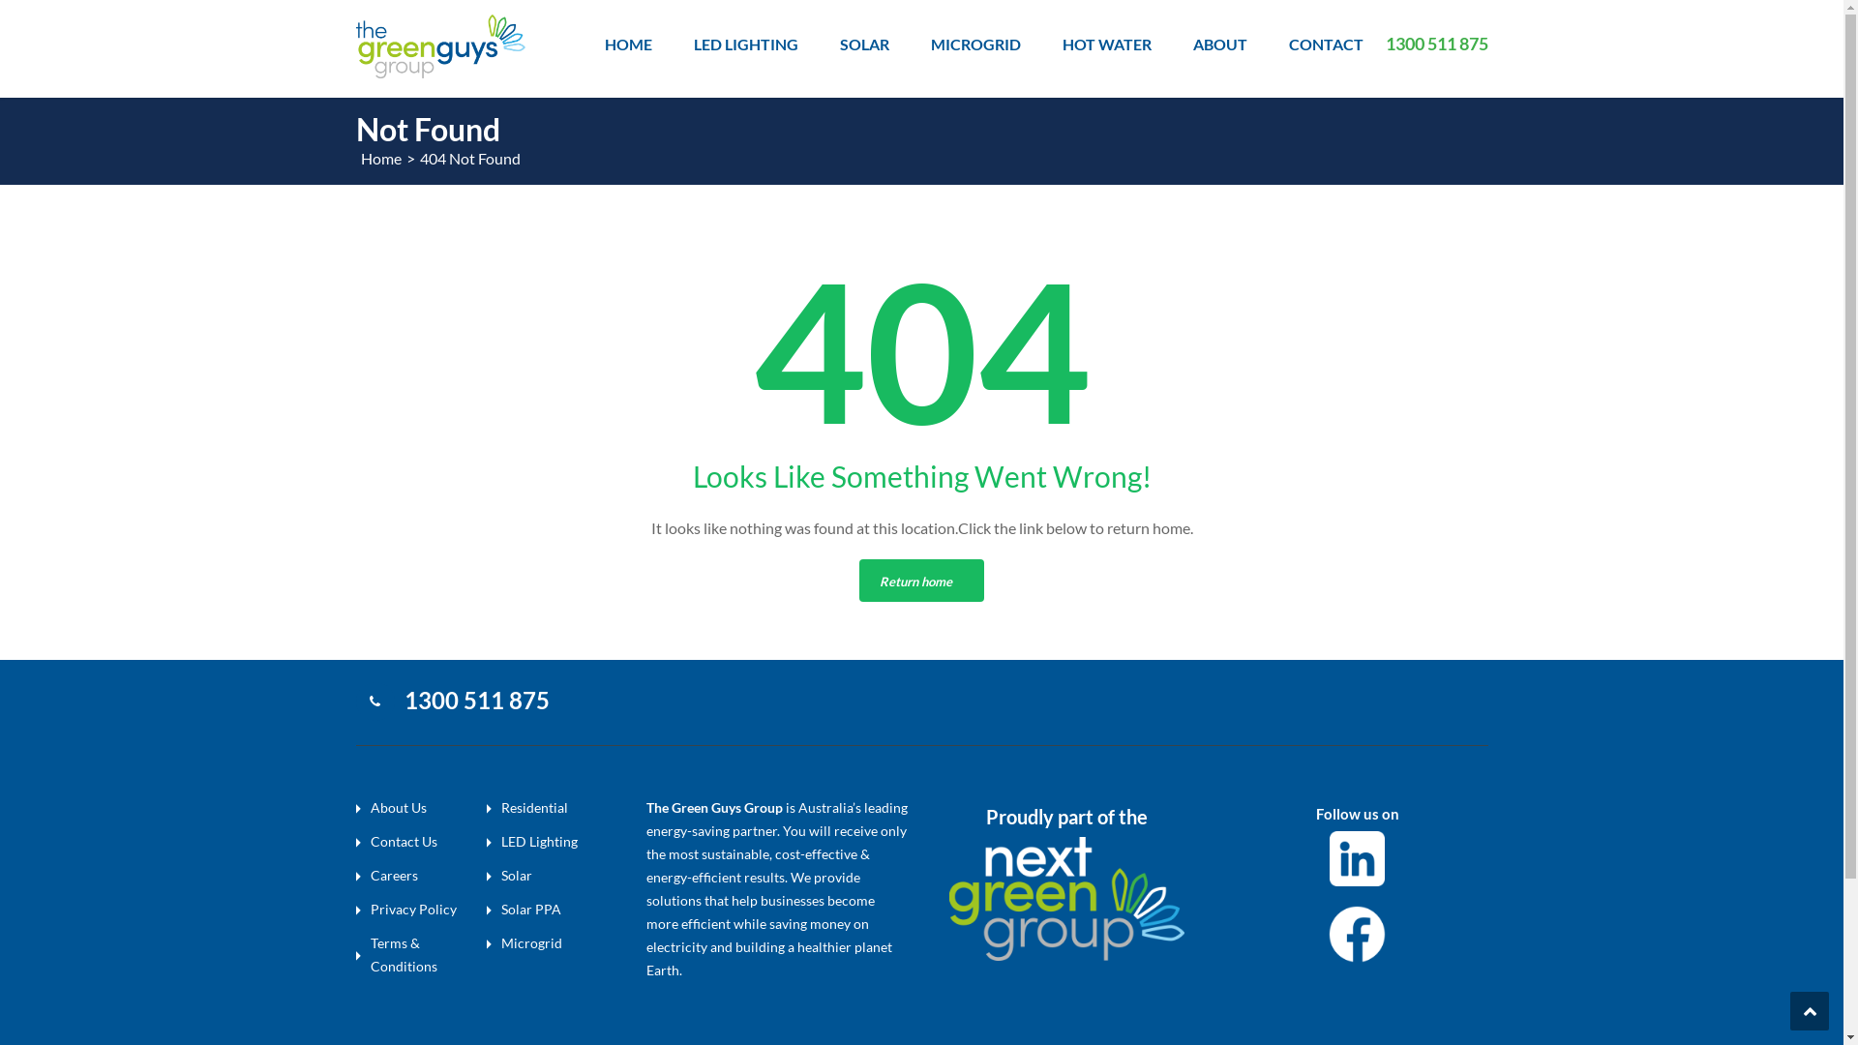  Describe the element at coordinates (745, 45) in the screenshot. I see `LED LIGHTING` at that location.